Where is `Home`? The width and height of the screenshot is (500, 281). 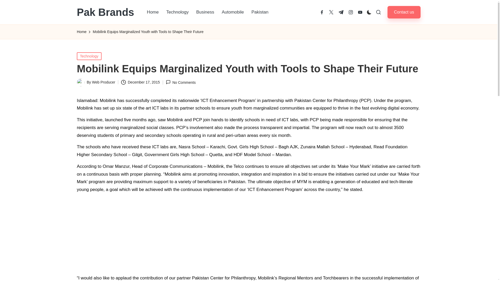 Home is located at coordinates (153, 12).